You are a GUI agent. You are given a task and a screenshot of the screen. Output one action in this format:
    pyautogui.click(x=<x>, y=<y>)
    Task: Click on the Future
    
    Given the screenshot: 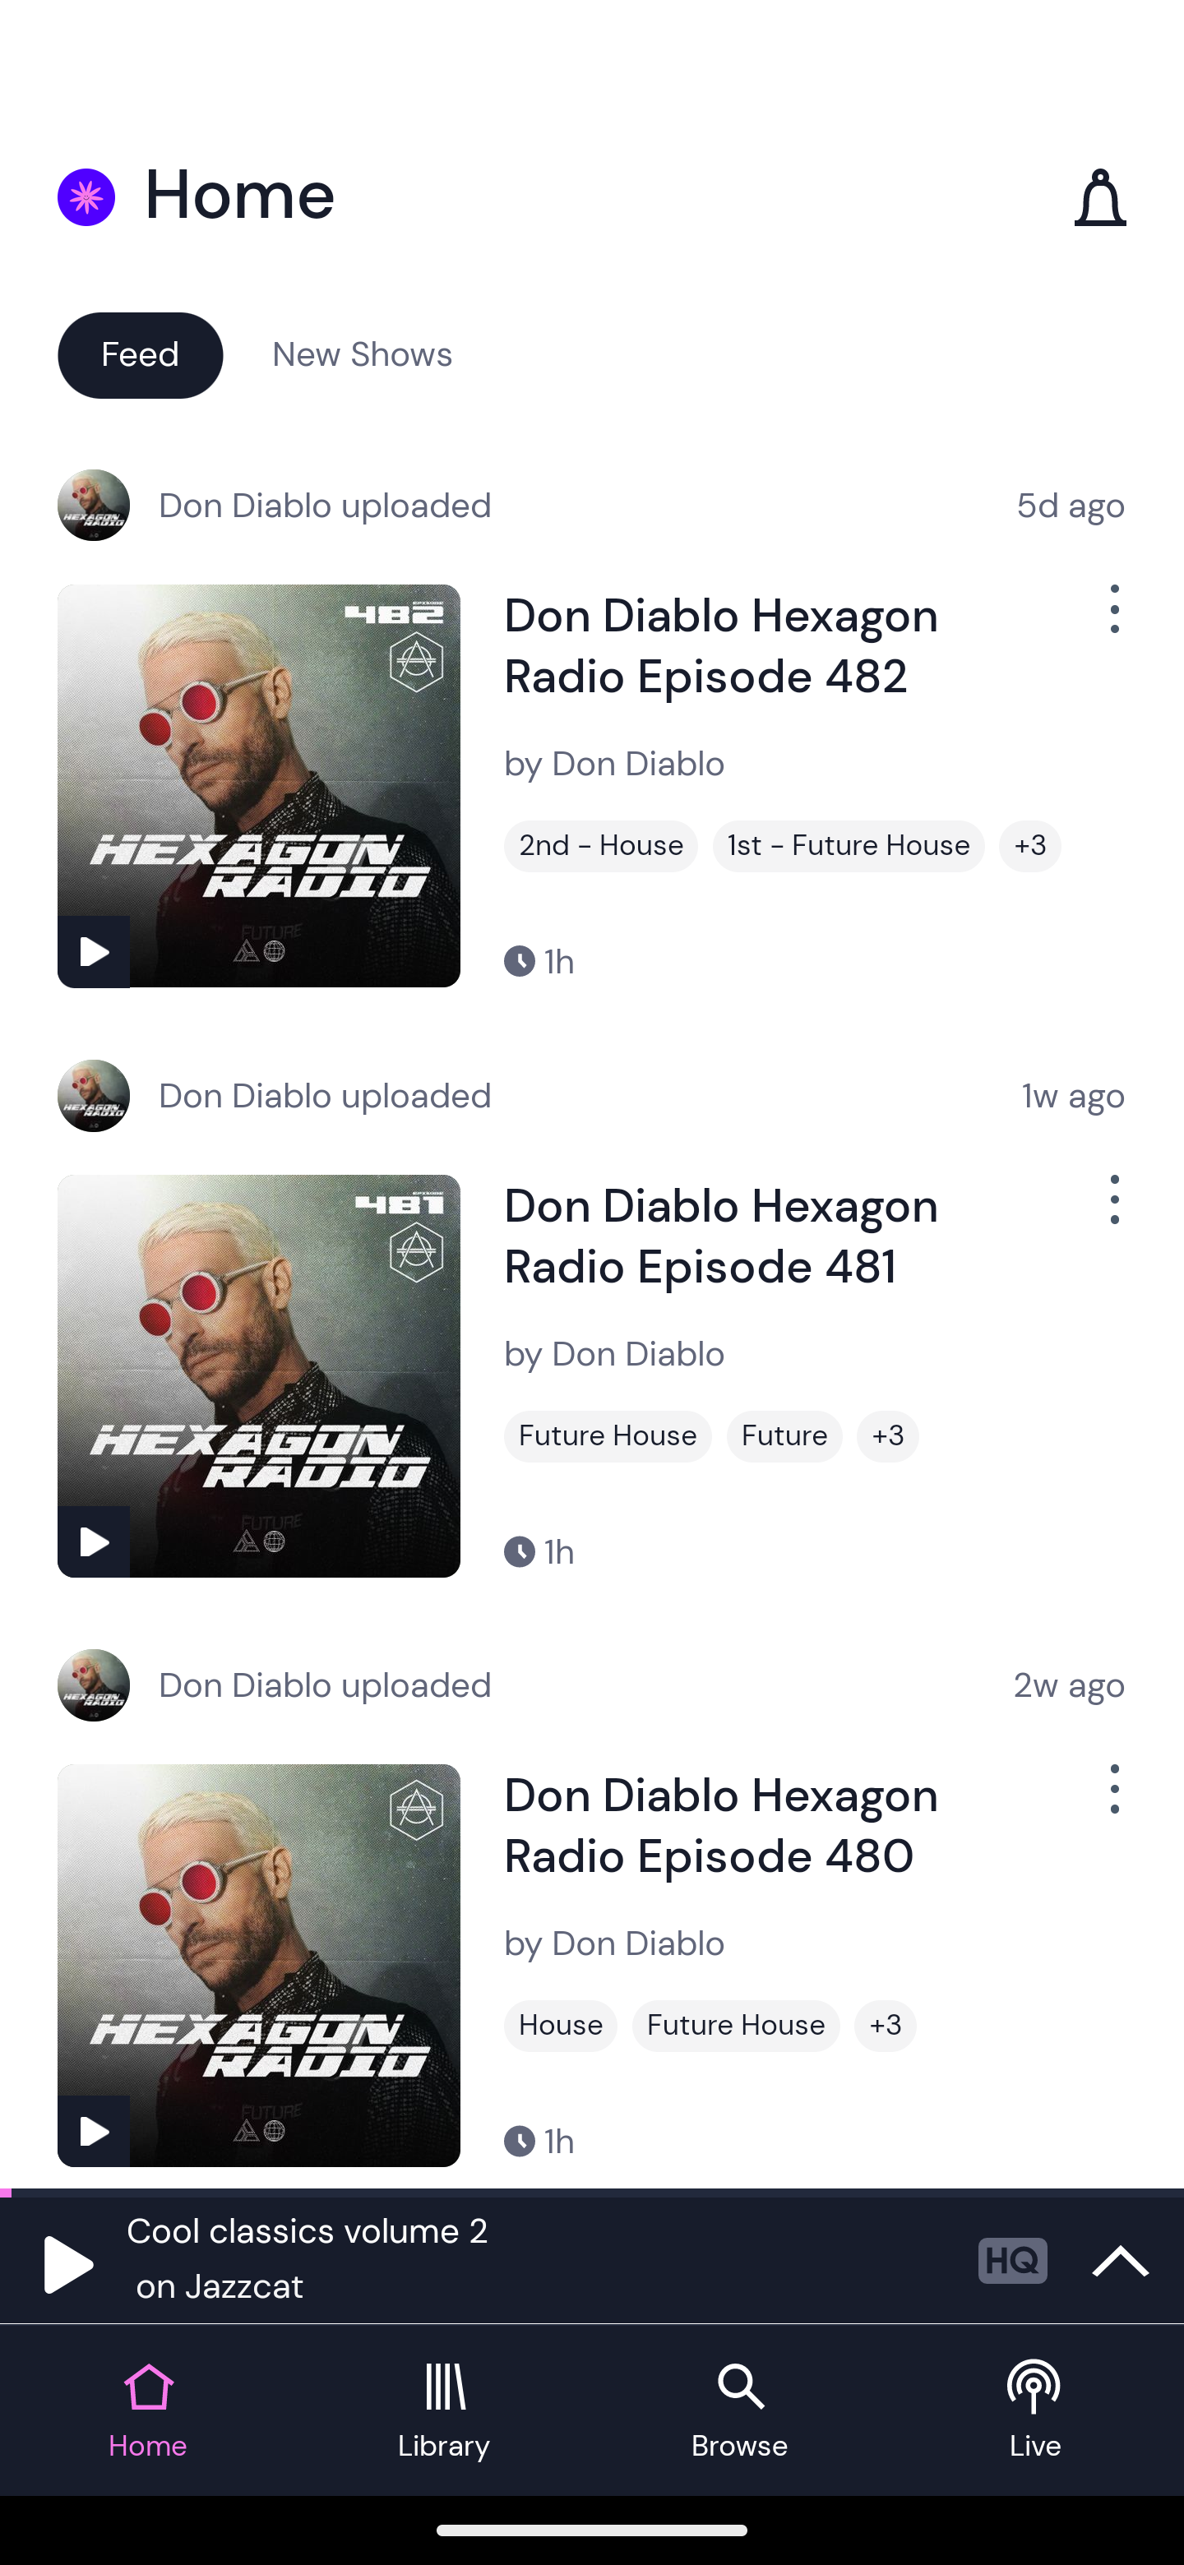 What is the action you would take?
    pyautogui.click(x=784, y=1436)
    